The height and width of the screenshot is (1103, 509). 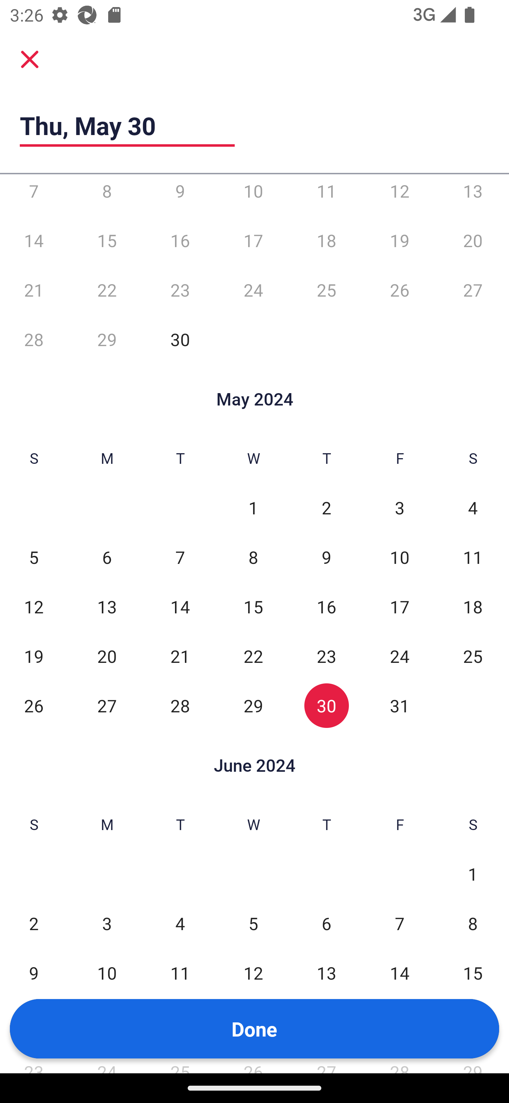 What do you see at coordinates (180, 923) in the screenshot?
I see `4 Tue, Jun 4, Not Selected` at bounding box center [180, 923].